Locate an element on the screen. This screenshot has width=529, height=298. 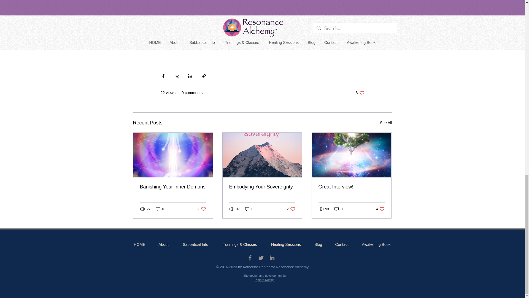
Banishing Your Inner Demons is located at coordinates (202, 209).